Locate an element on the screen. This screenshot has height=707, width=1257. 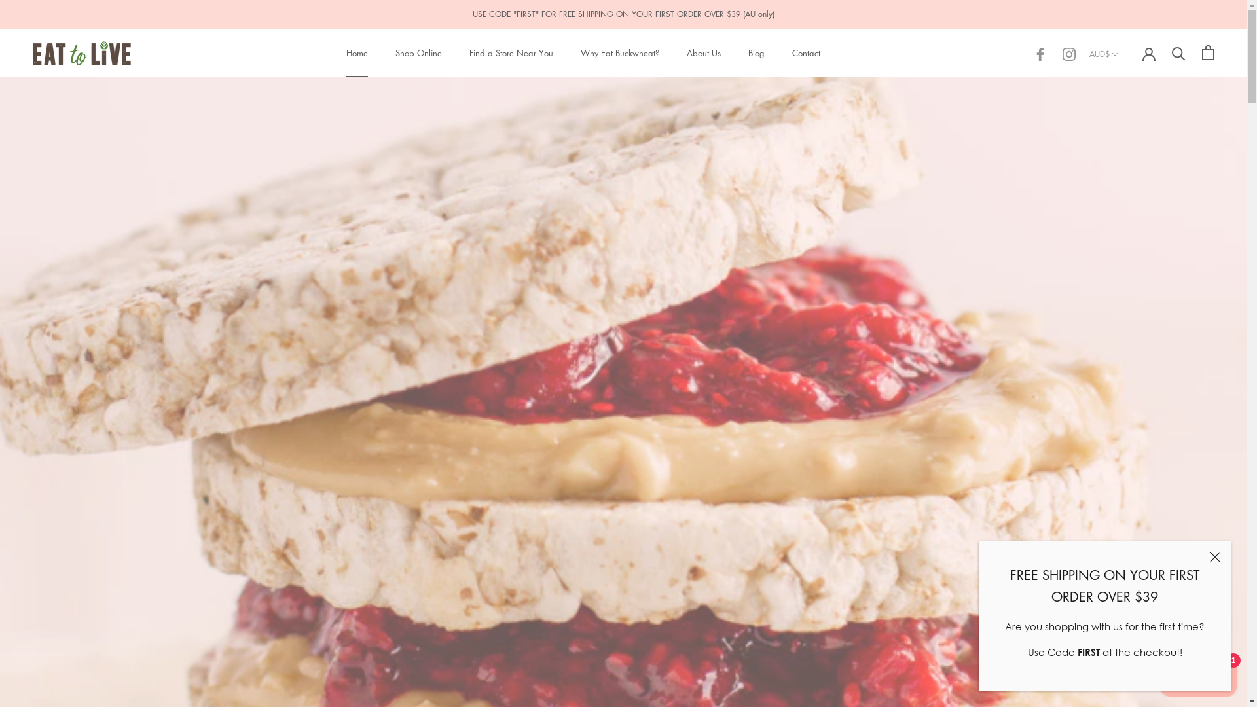
BIF is located at coordinates (1128, 317).